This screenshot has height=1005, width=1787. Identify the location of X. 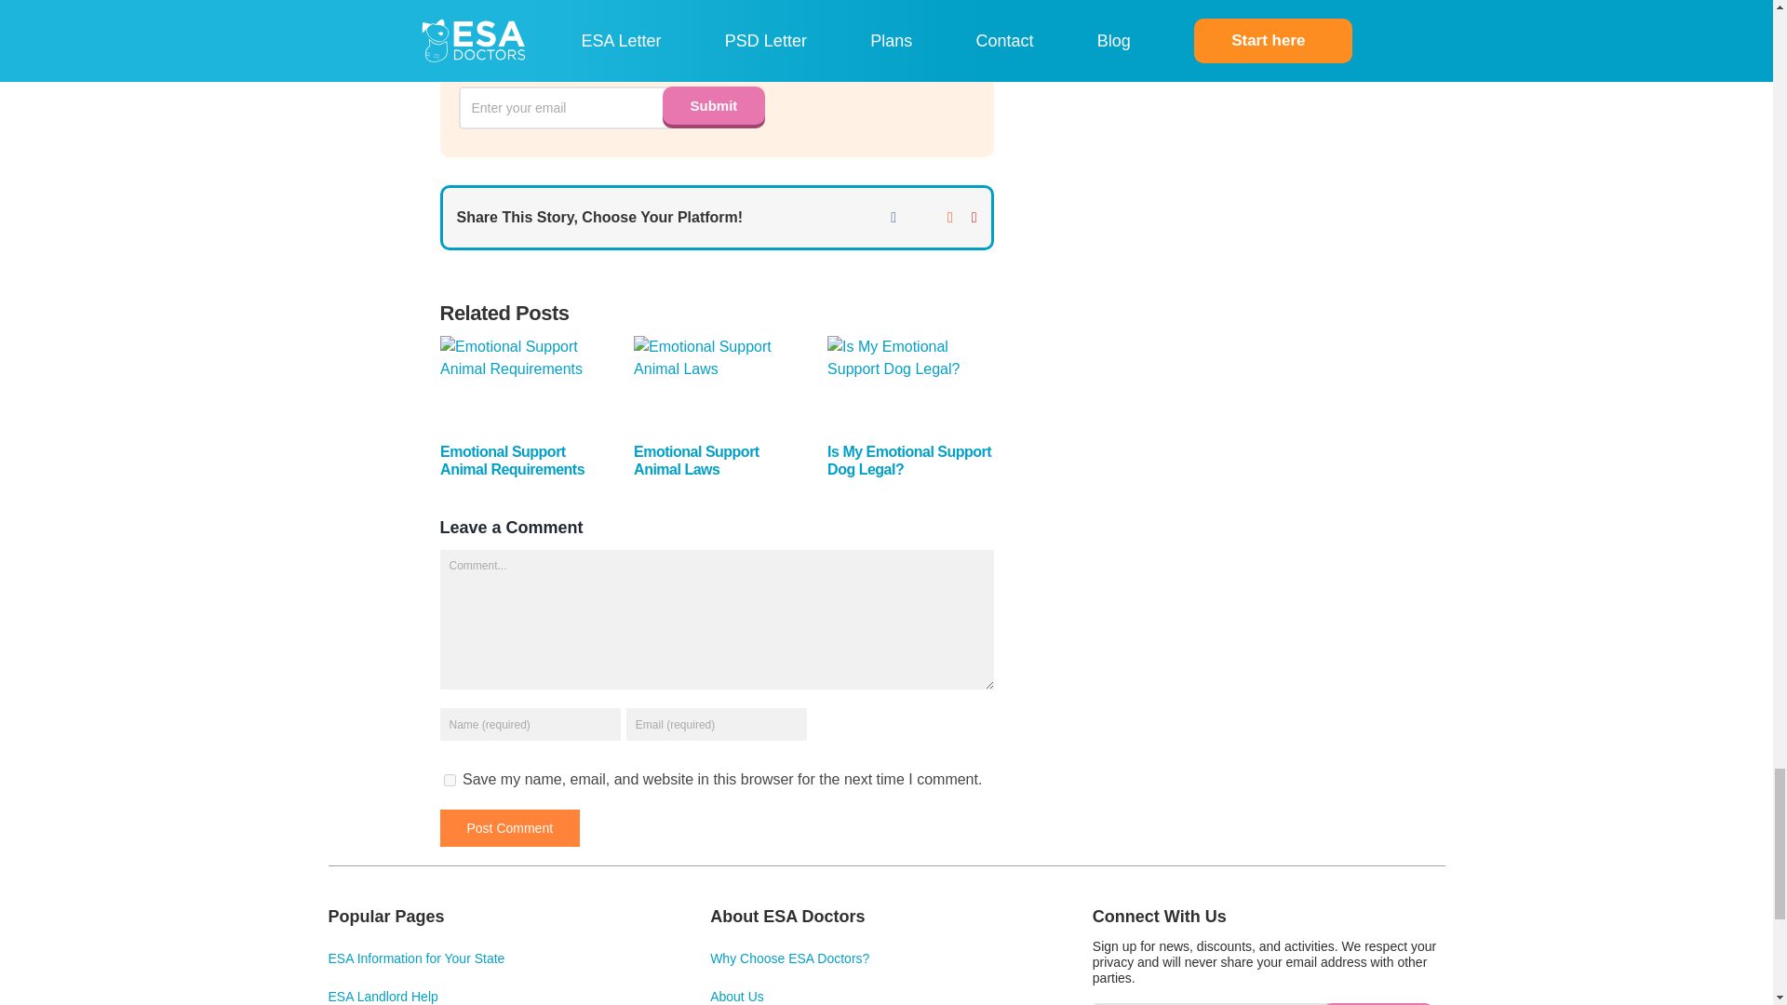
(921, 217).